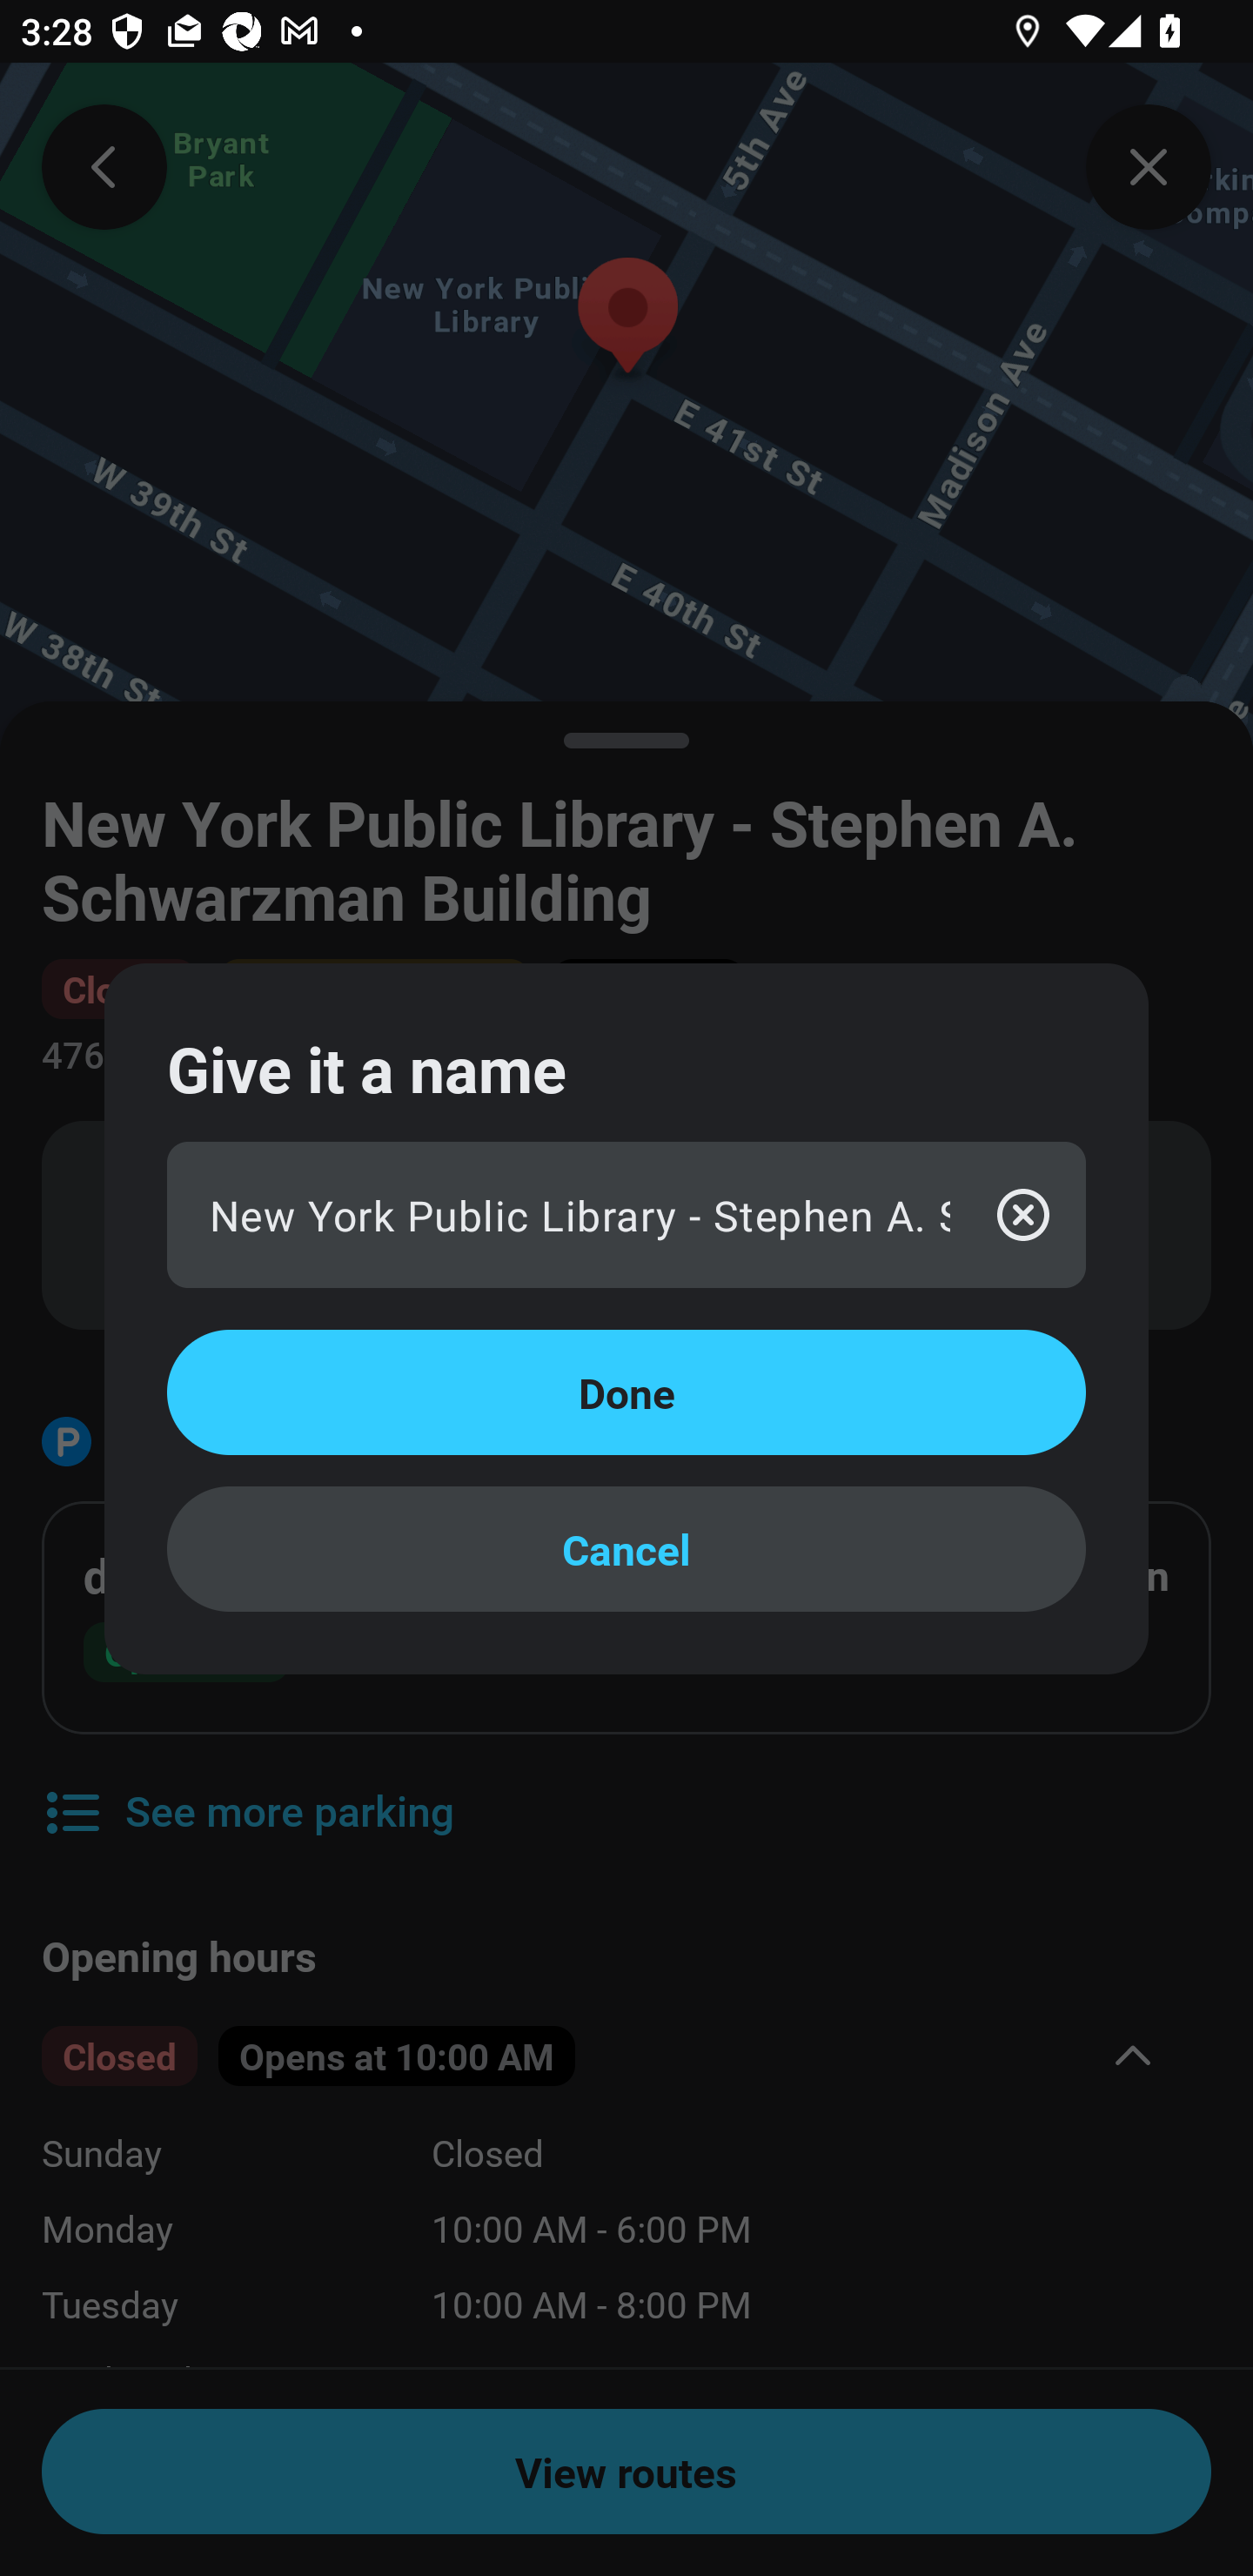  Describe the element at coordinates (626, 1549) in the screenshot. I see `Cancel` at that location.